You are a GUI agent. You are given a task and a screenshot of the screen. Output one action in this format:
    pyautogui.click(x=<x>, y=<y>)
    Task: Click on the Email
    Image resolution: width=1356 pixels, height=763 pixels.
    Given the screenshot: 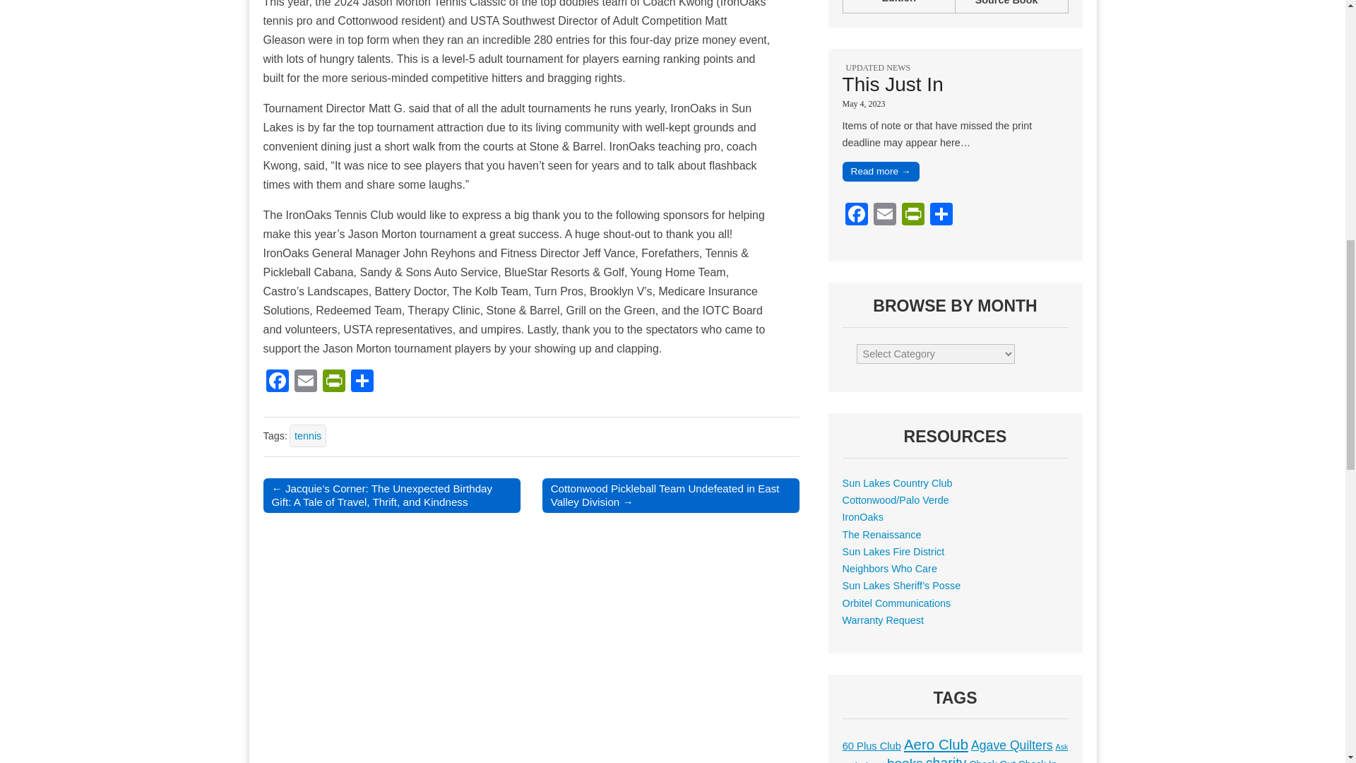 What is the action you would take?
    pyautogui.click(x=884, y=216)
    